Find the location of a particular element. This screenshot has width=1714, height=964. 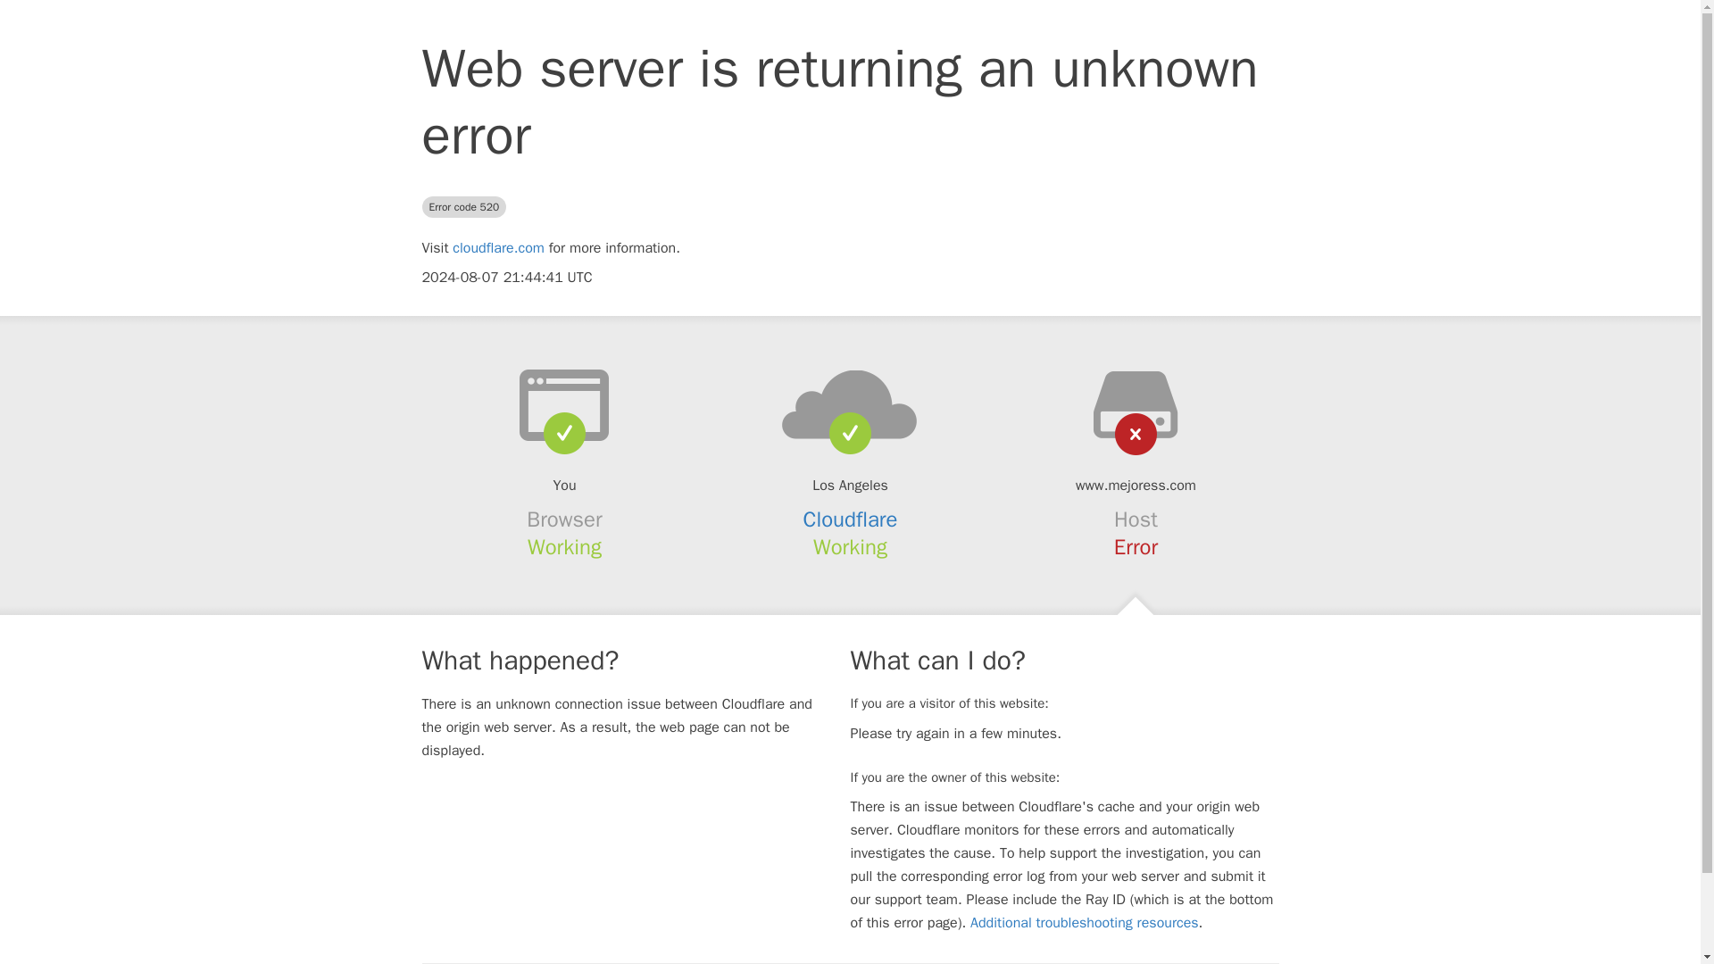

Cloudflare is located at coordinates (851, 519).